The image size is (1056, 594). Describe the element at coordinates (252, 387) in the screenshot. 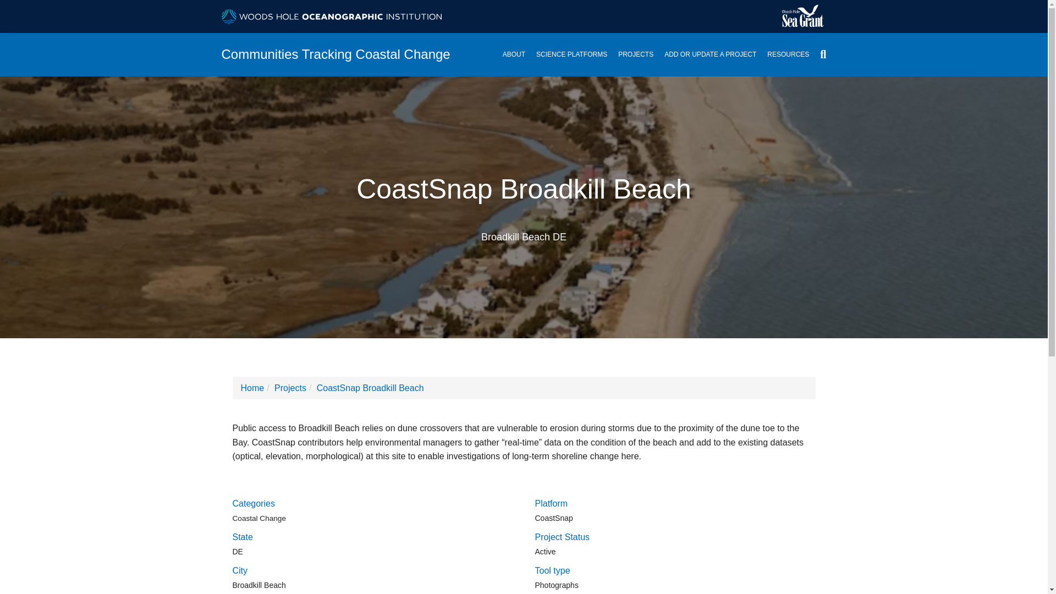

I see `Home` at that location.